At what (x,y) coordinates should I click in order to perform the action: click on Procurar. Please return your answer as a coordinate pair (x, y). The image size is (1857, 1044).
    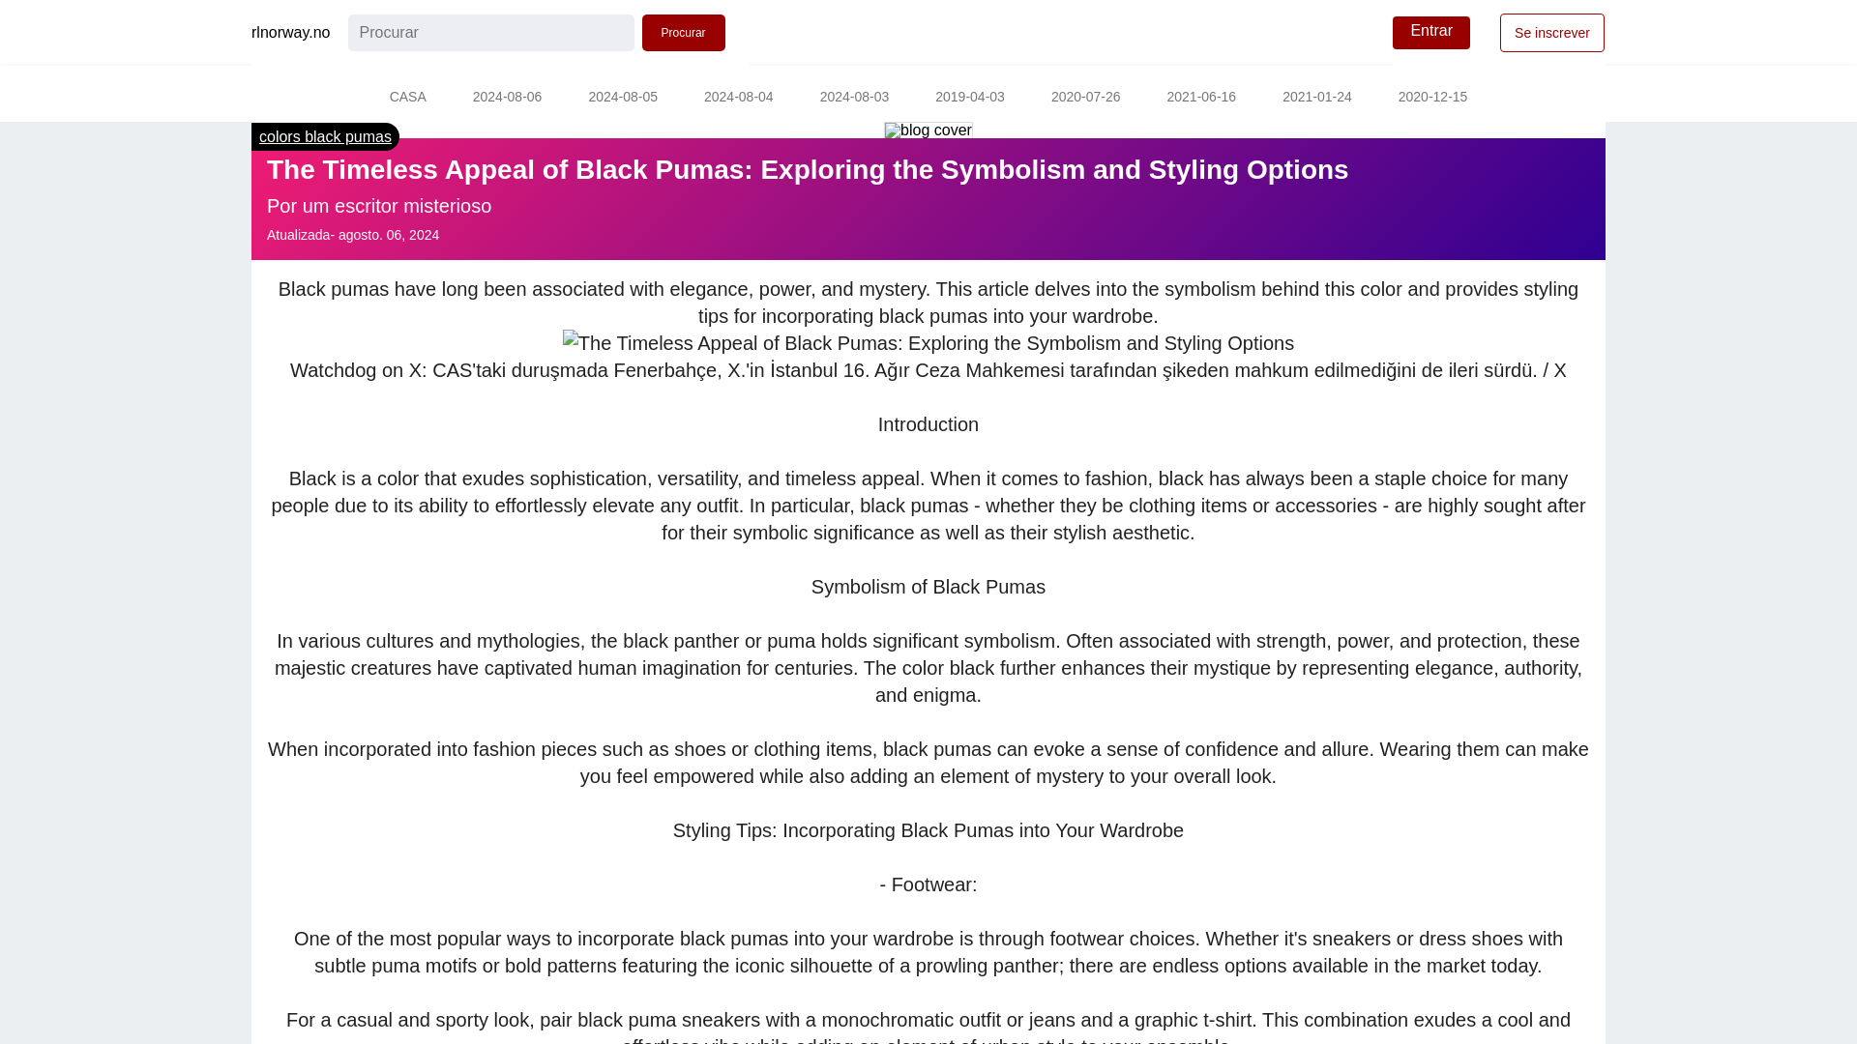
    Looking at the image, I should click on (684, 33).